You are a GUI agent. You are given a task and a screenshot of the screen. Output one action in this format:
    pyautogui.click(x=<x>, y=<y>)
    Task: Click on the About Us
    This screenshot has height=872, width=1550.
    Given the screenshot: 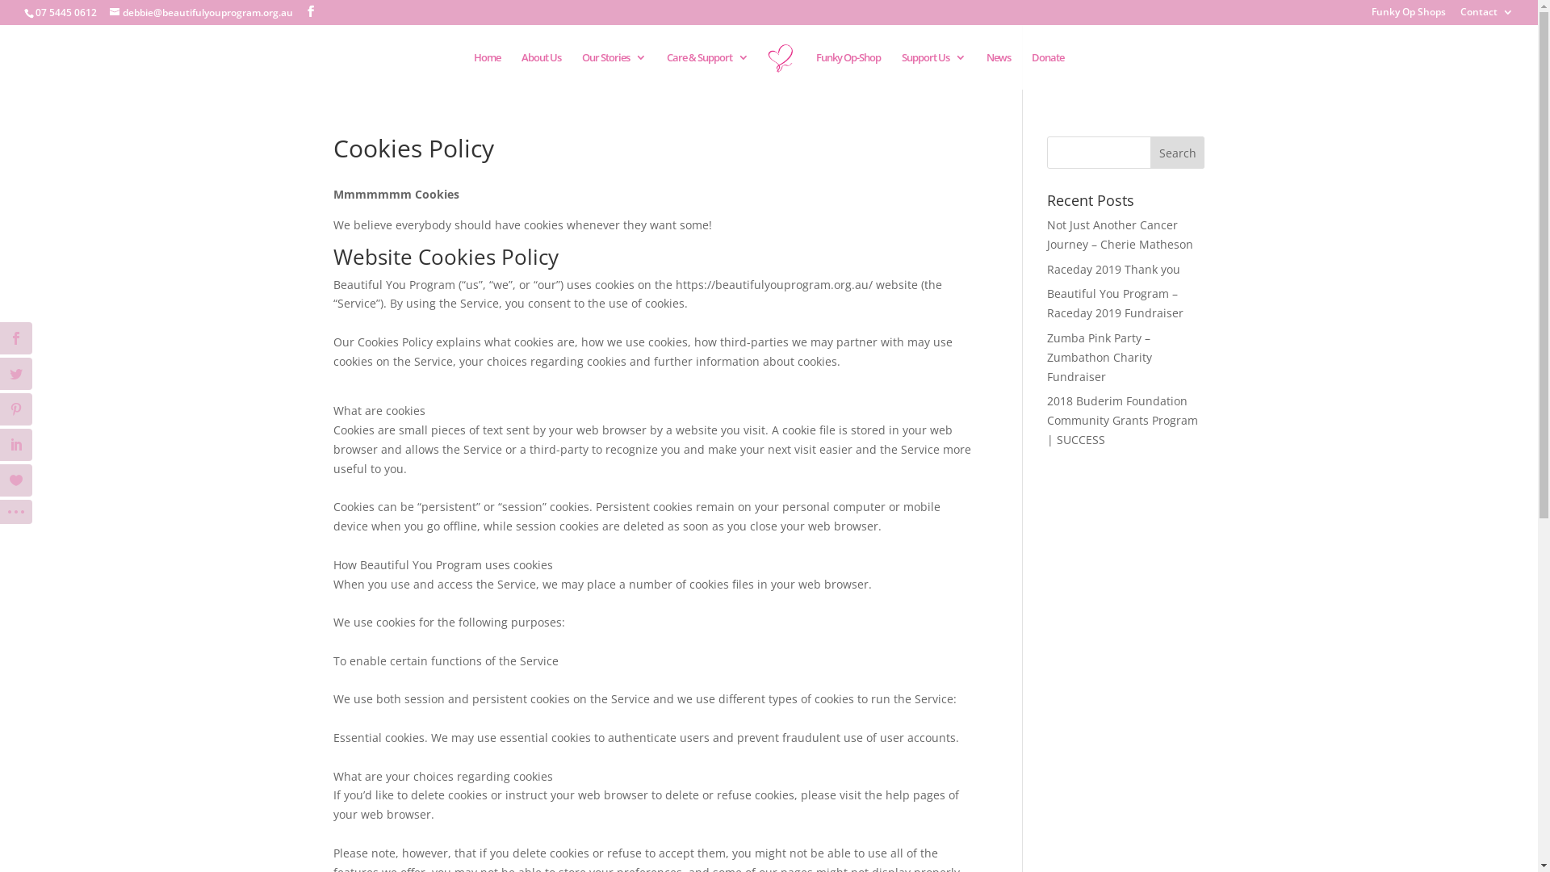 What is the action you would take?
    pyautogui.click(x=541, y=71)
    